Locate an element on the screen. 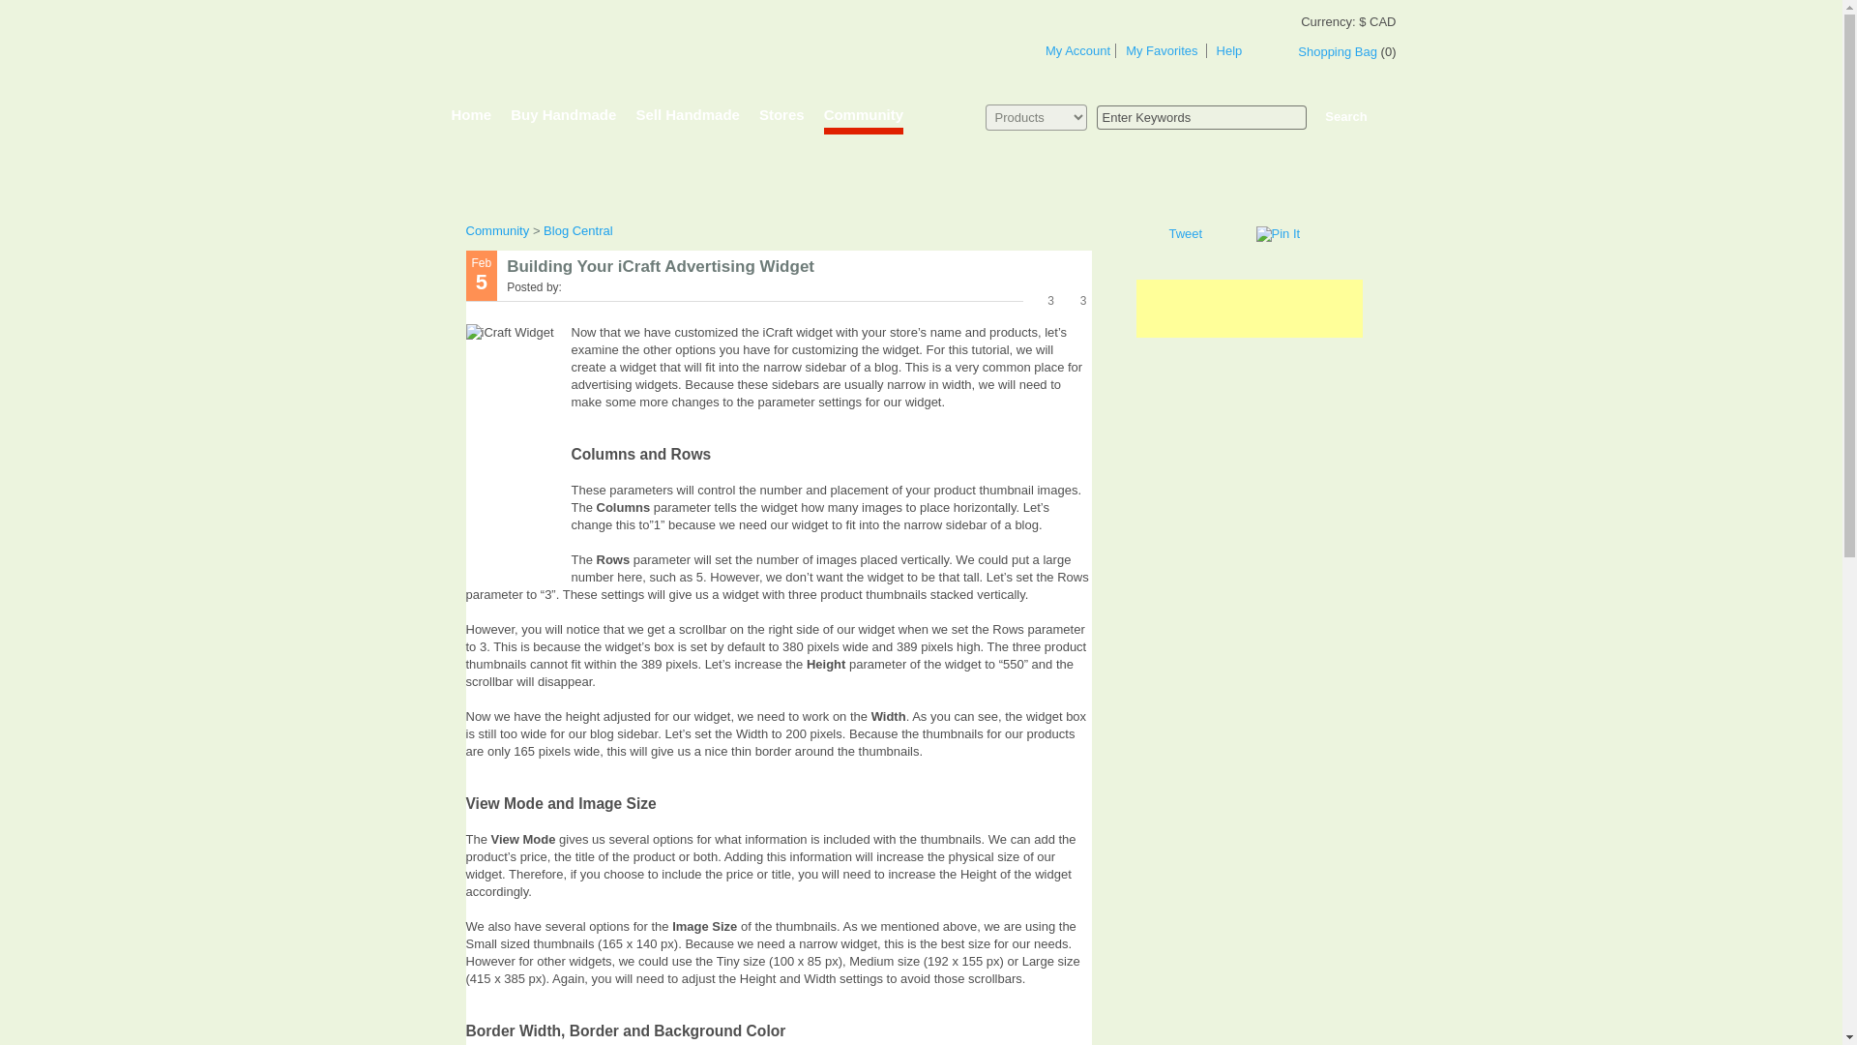  Sell Handmade is located at coordinates (687, 120).